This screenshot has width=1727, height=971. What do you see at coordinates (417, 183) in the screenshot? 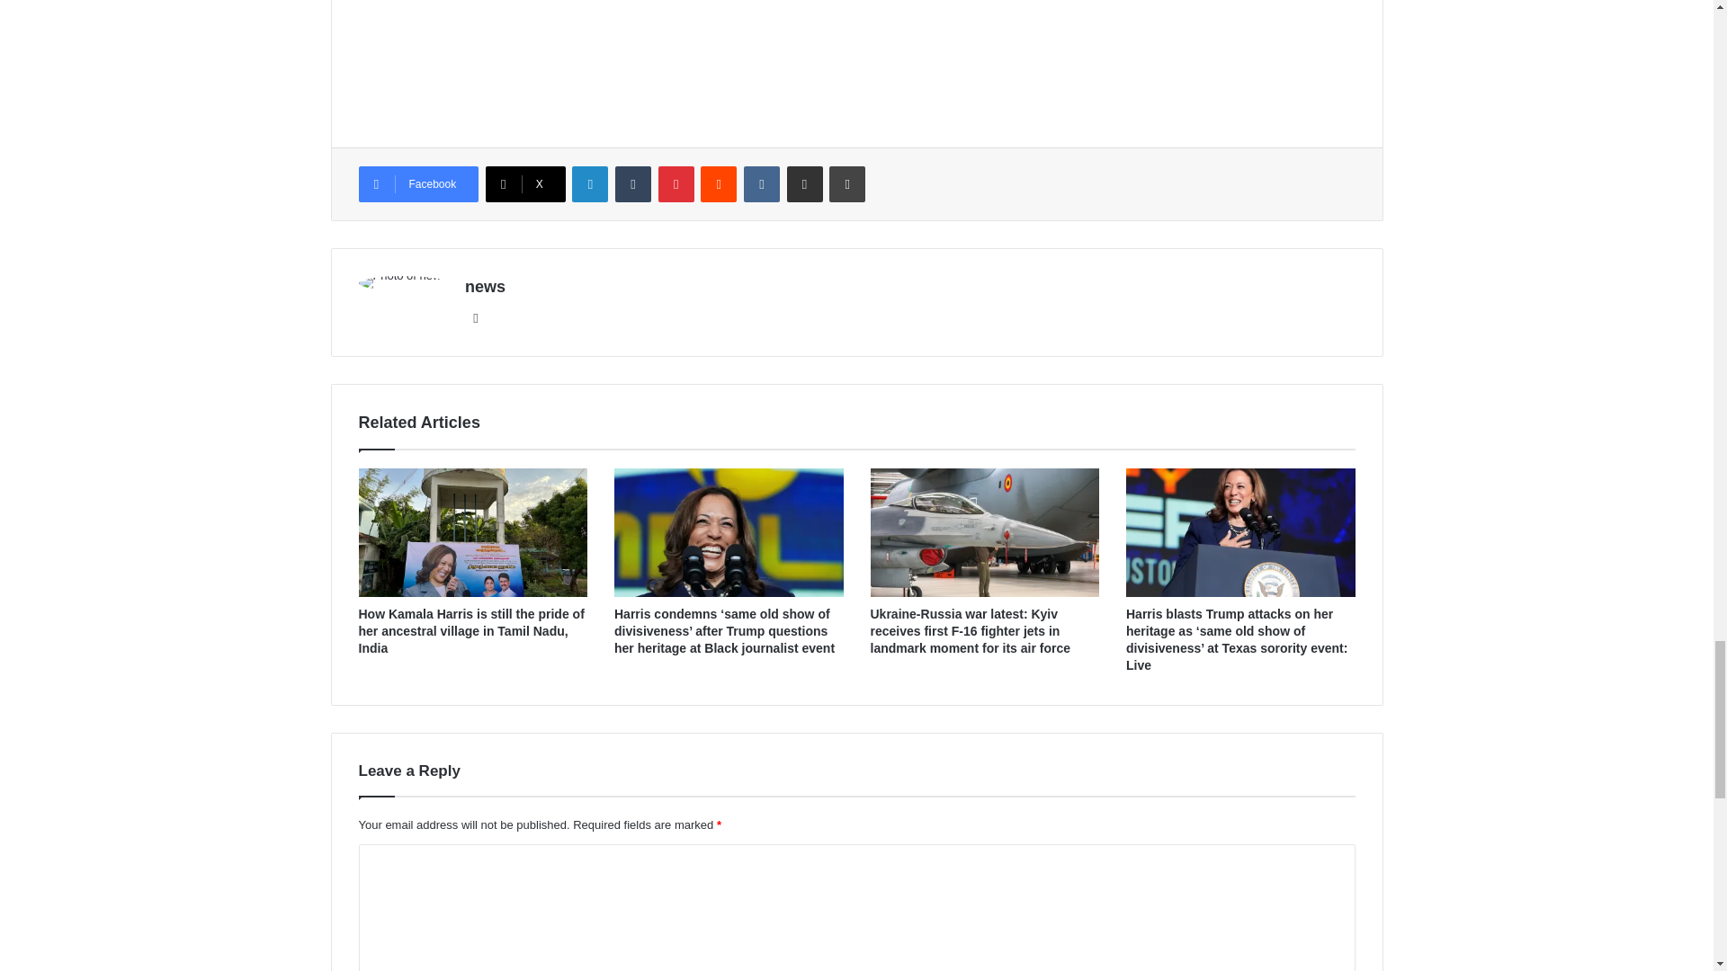
I see `Facebook` at bounding box center [417, 183].